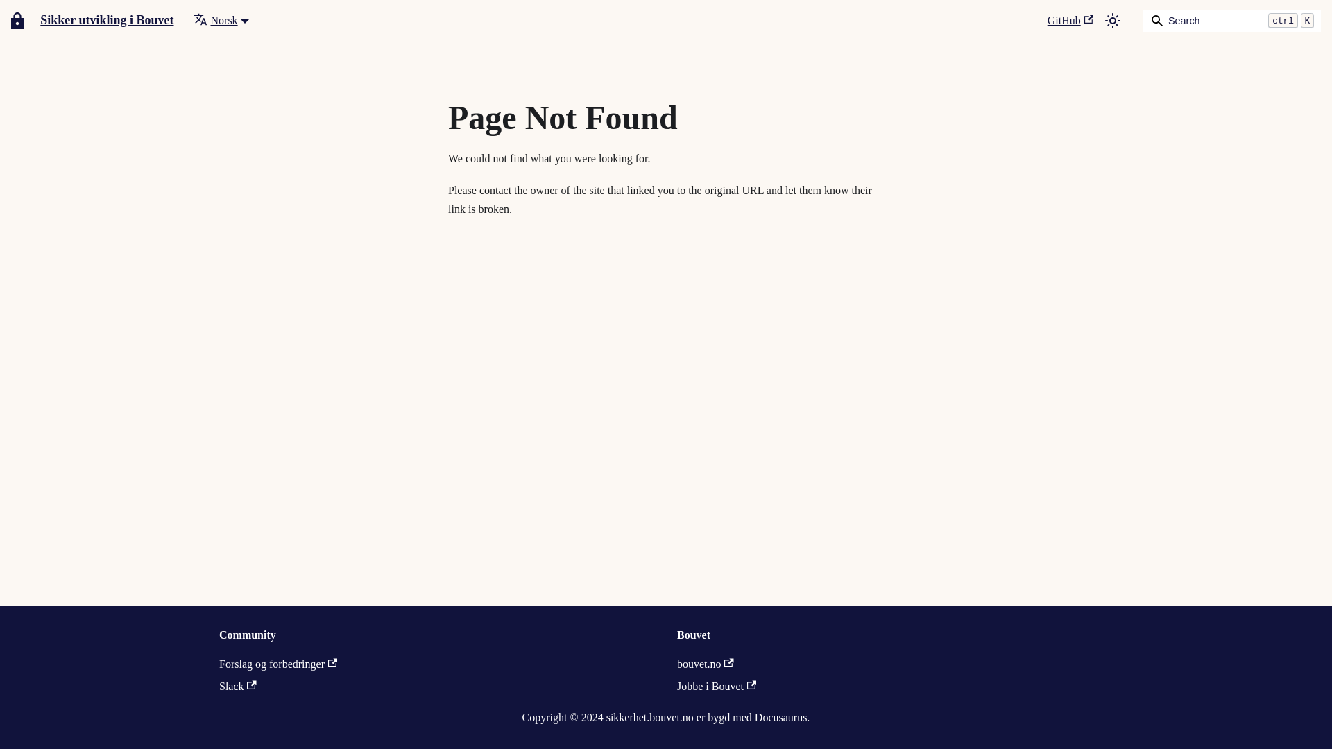 The image size is (1332, 749). I want to click on Norsk, so click(221, 19).